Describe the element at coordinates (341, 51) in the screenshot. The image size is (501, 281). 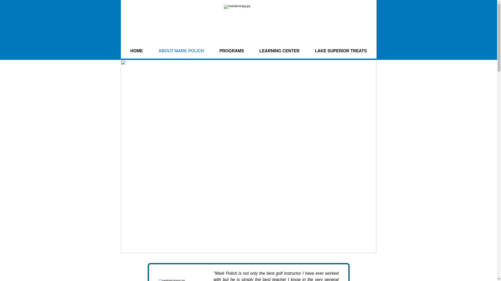
I see `LAKE SUPERIOR TREATS` at that location.